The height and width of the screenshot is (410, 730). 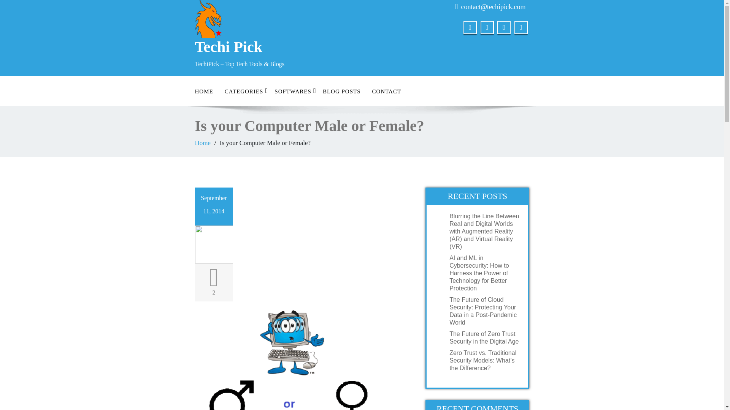 I want to click on Home, so click(x=203, y=143).